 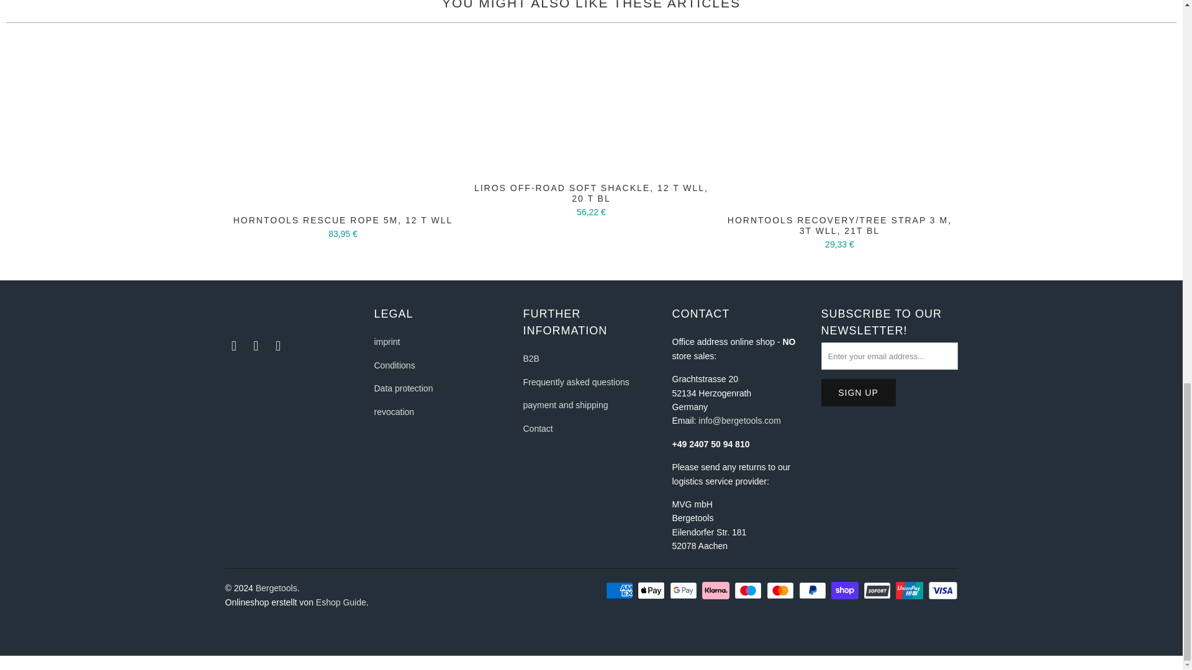 I want to click on SOFORT, so click(x=878, y=591).